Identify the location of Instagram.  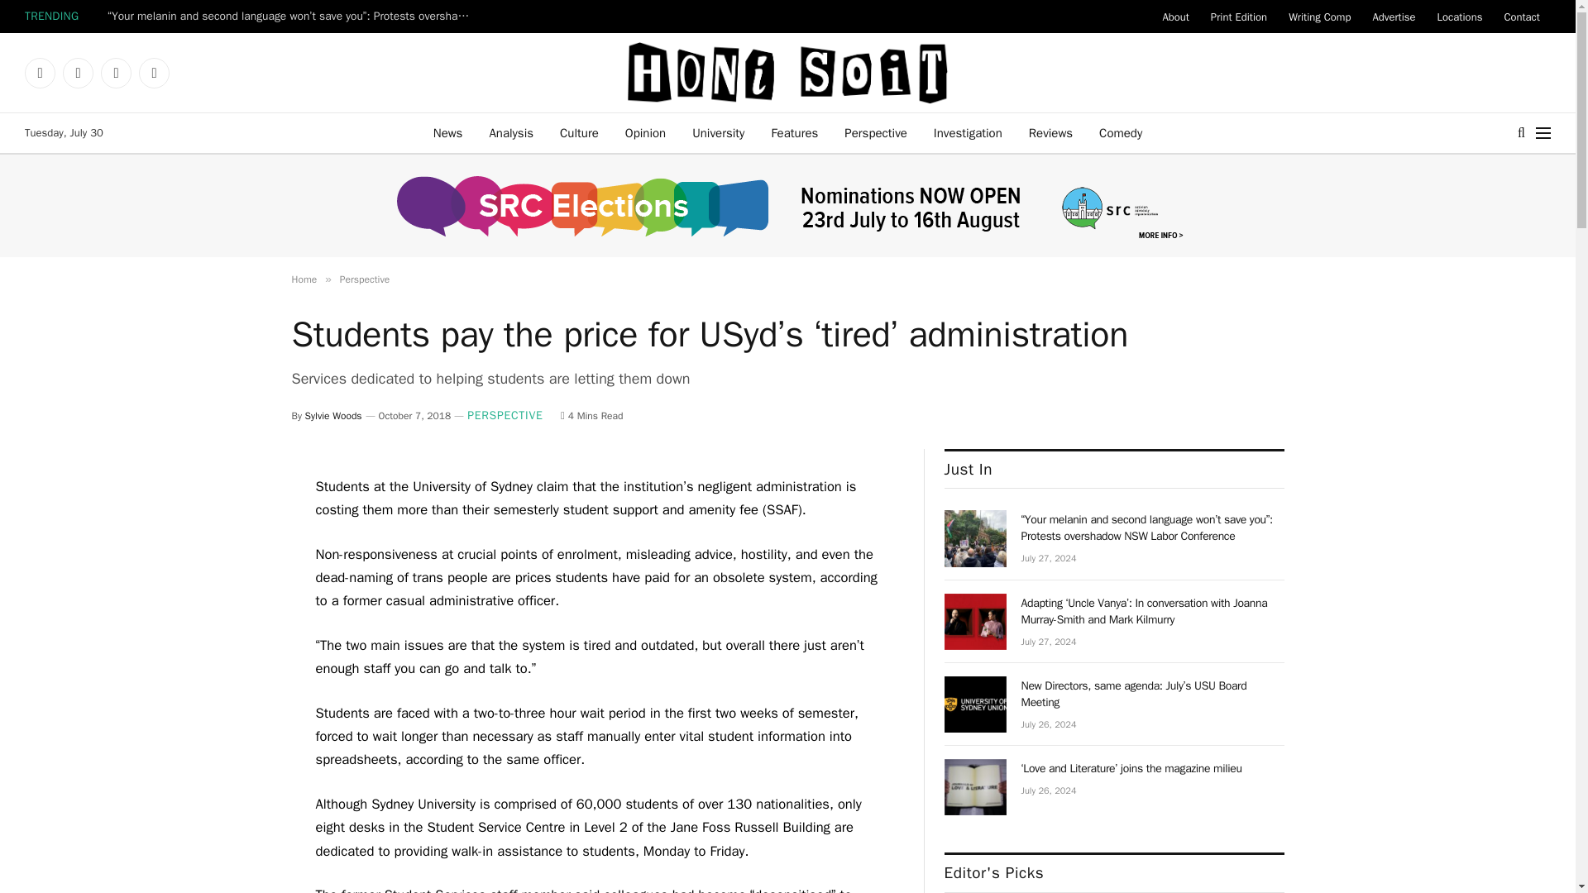
(78, 73).